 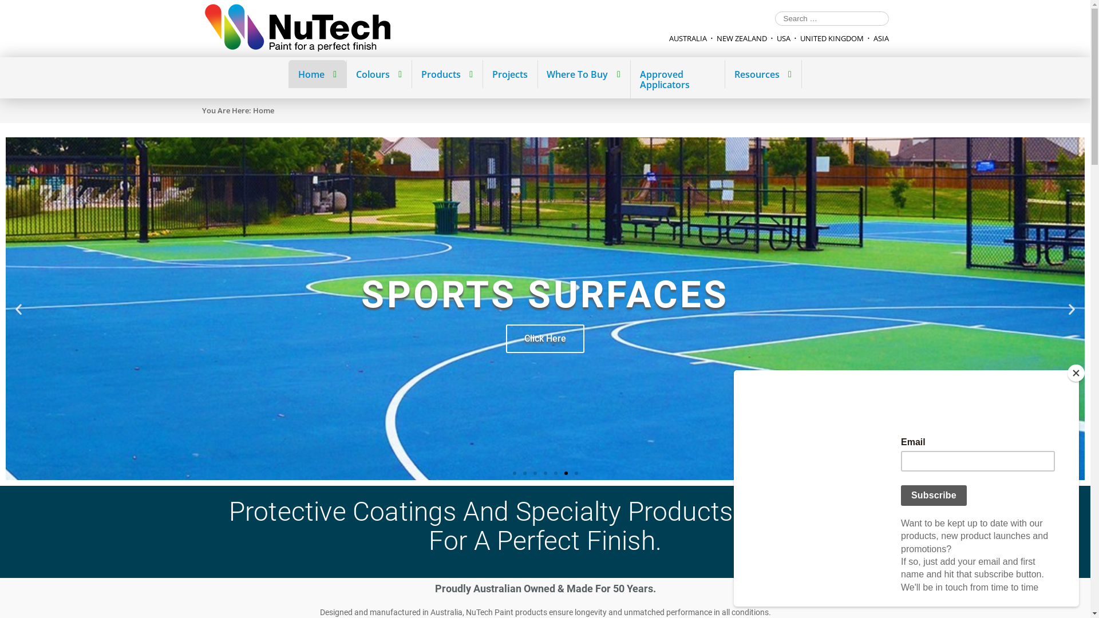 I want to click on Resources, so click(x=762, y=74).